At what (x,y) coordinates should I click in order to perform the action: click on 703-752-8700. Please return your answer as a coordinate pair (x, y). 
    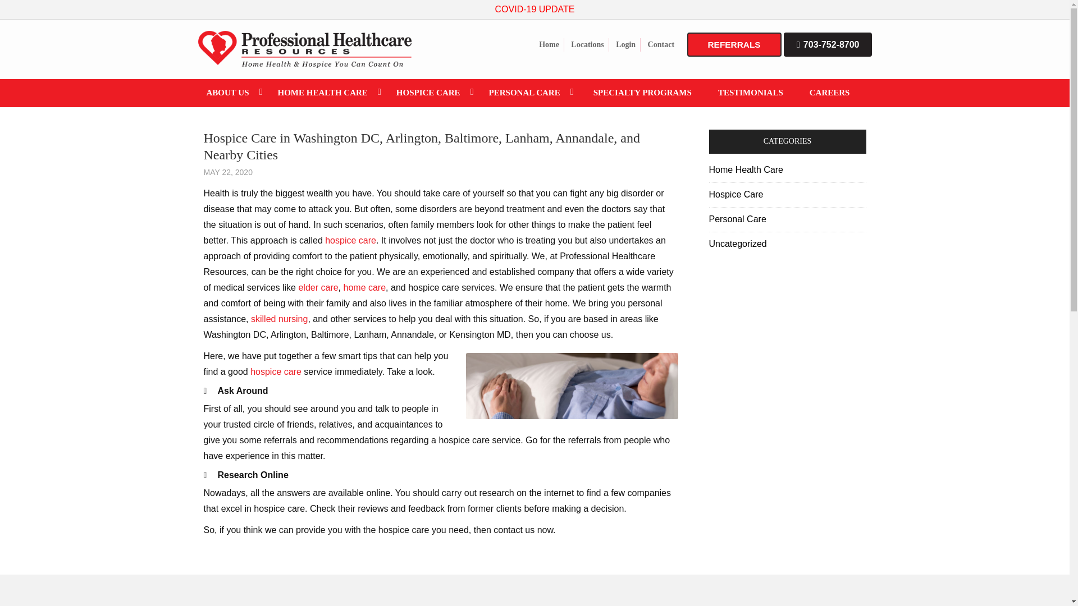
    Looking at the image, I should click on (827, 45).